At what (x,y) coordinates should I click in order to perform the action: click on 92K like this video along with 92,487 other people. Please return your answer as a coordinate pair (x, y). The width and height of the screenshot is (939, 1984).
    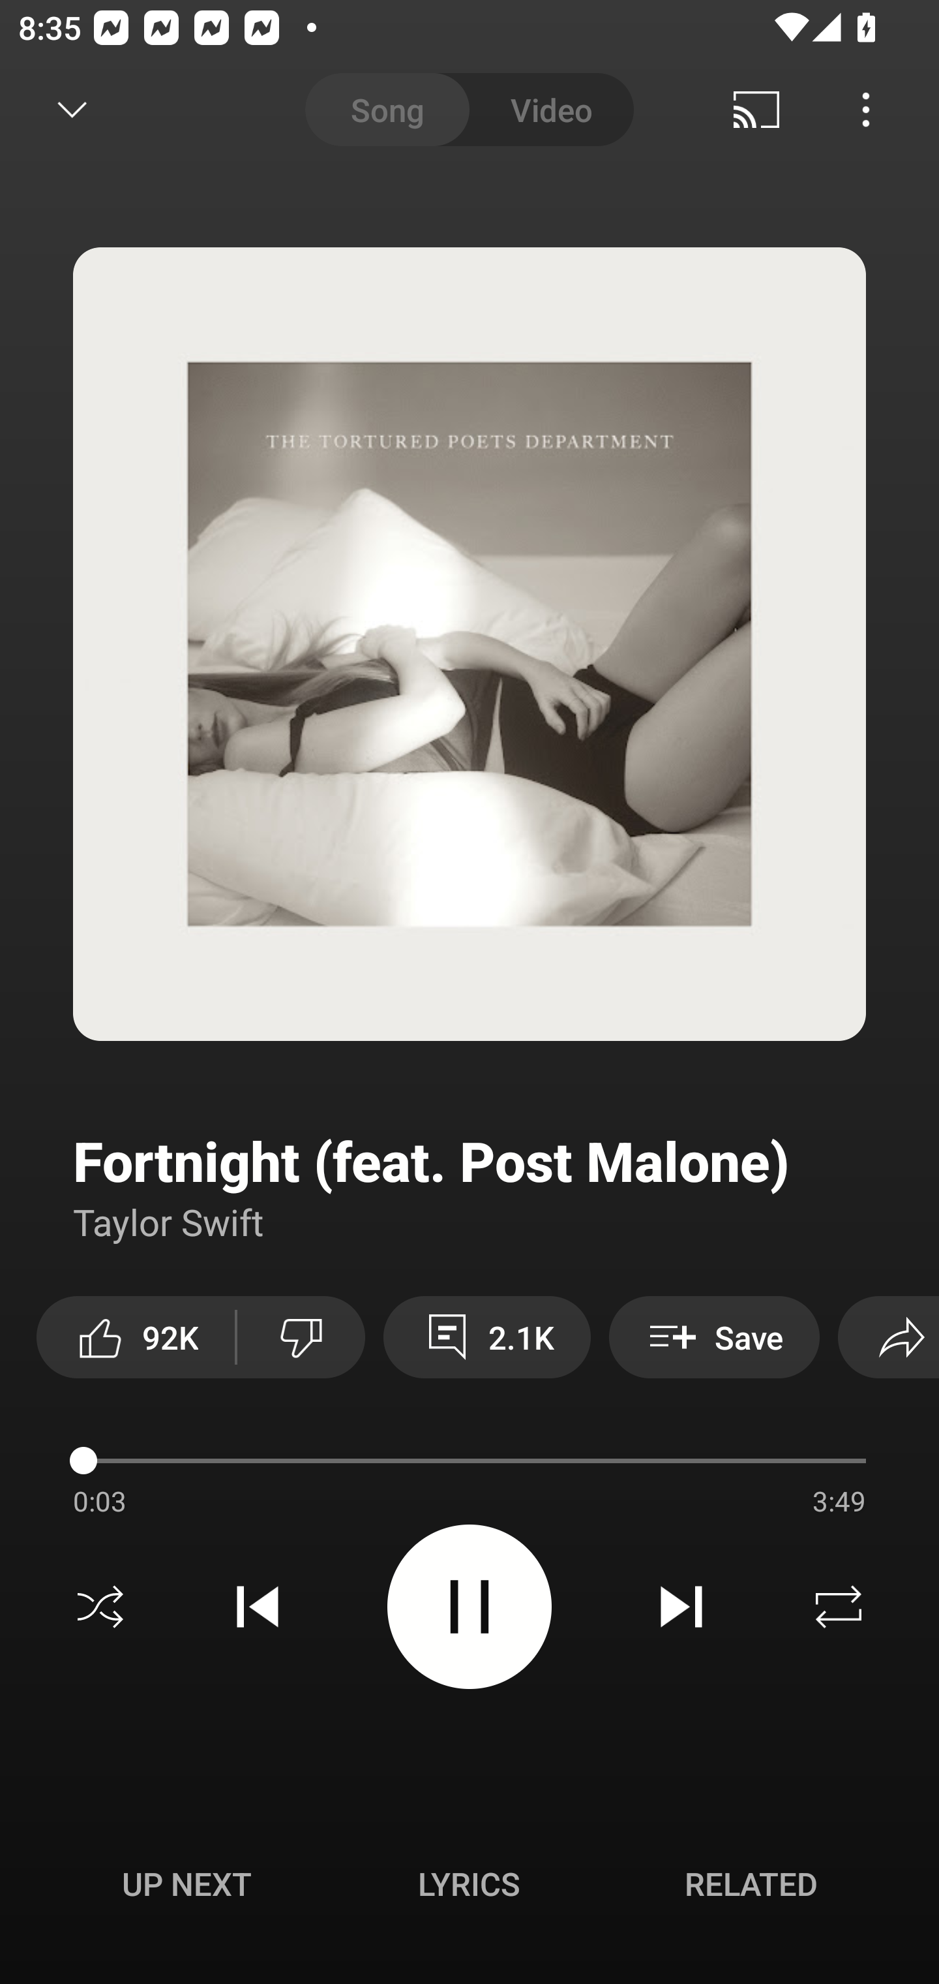
    Looking at the image, I should click on (136, 1337).